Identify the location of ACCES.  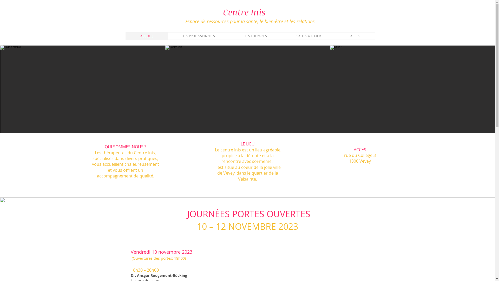
(360, 150).